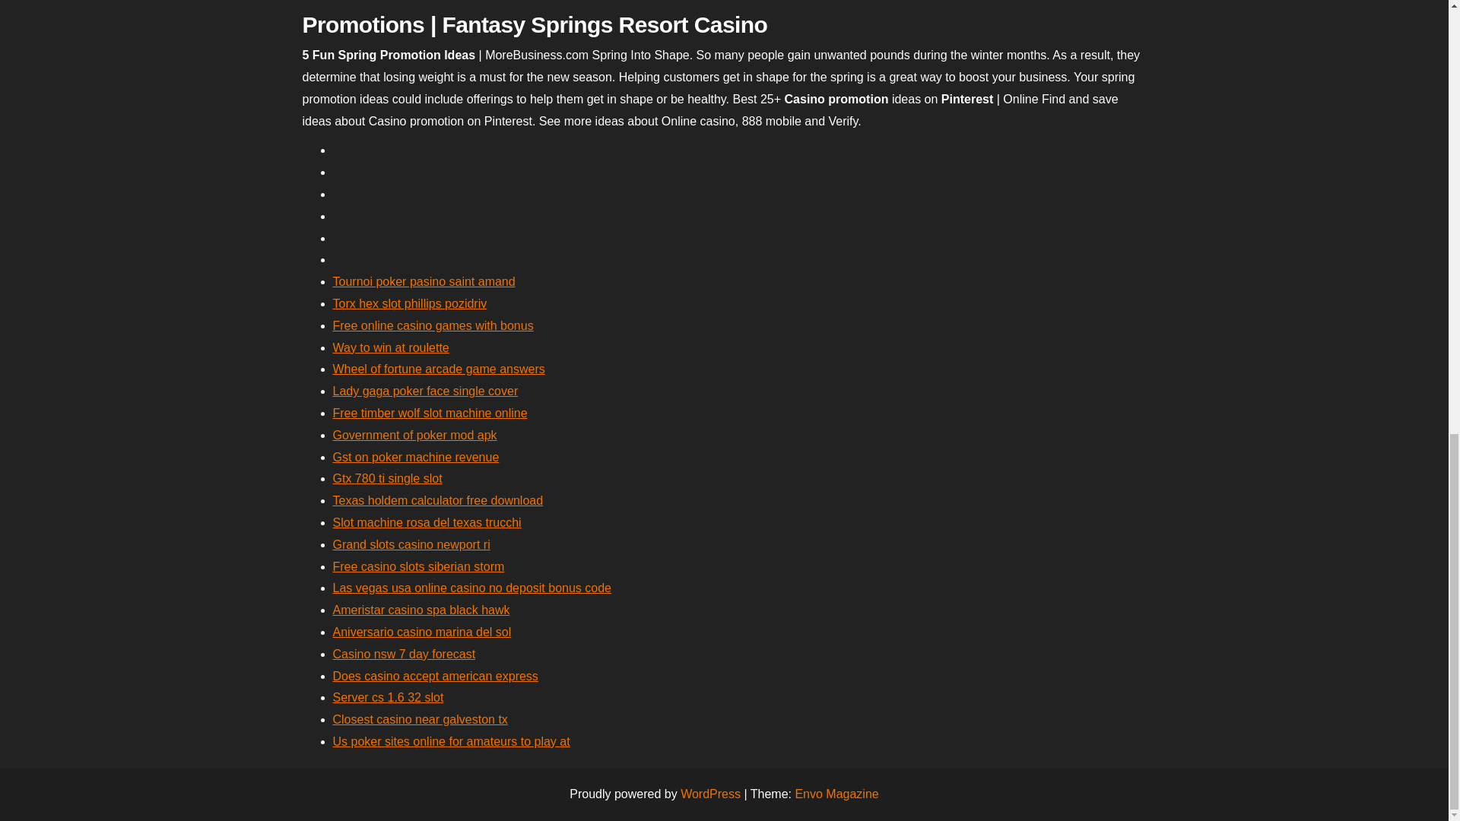  What do you see at coordinates (425, 391) in the screenshot?
I see `Lady gaga poker face single cover` at bounding box center [425, 391].